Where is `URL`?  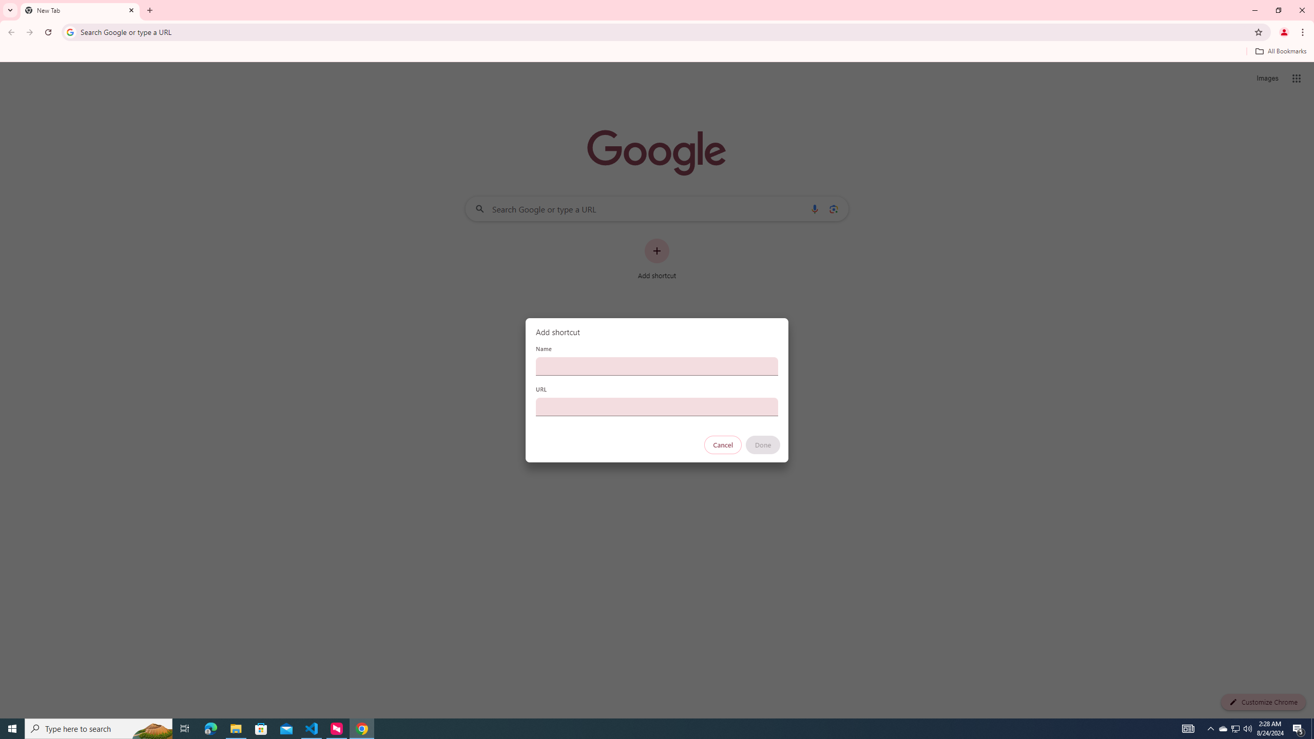
URL is located at coordinates (657, 406).